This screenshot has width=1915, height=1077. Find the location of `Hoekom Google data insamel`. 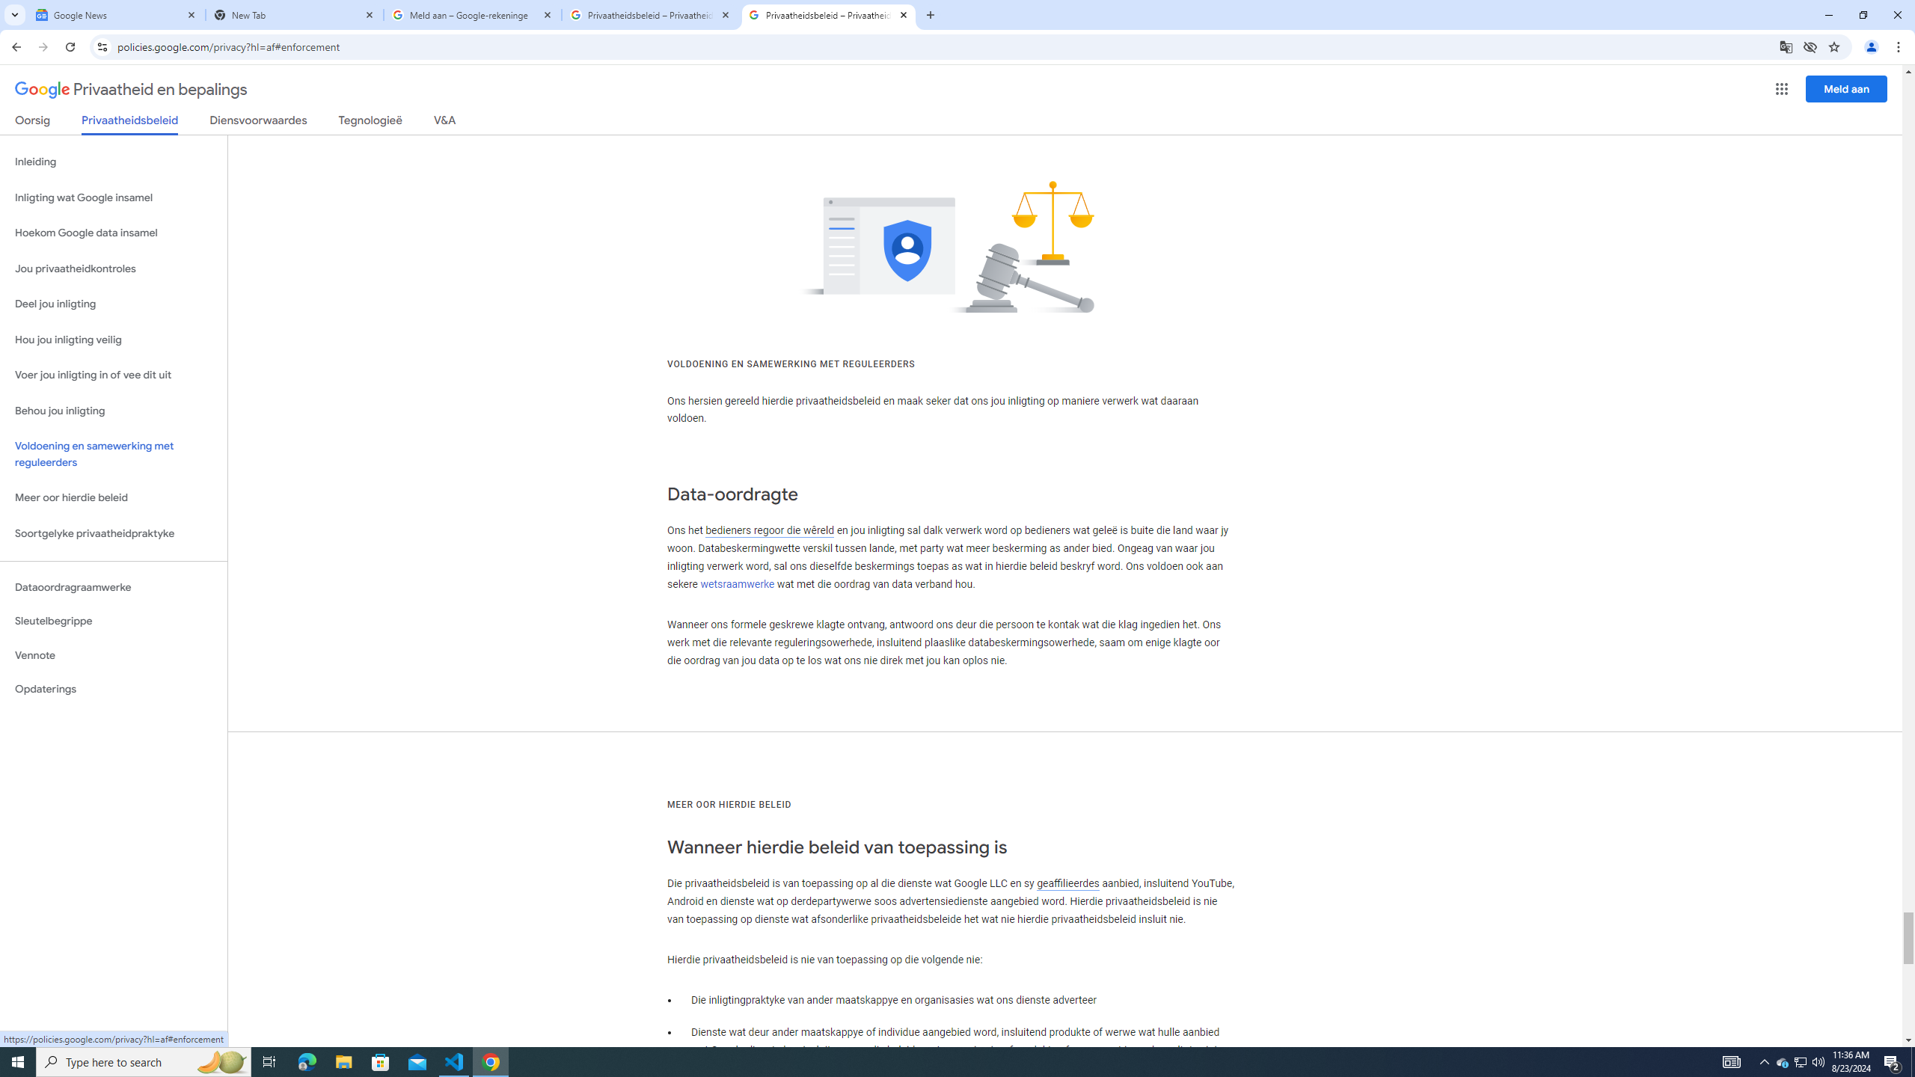

Hoekom Google data insamel is located at coordinates (114, 233).